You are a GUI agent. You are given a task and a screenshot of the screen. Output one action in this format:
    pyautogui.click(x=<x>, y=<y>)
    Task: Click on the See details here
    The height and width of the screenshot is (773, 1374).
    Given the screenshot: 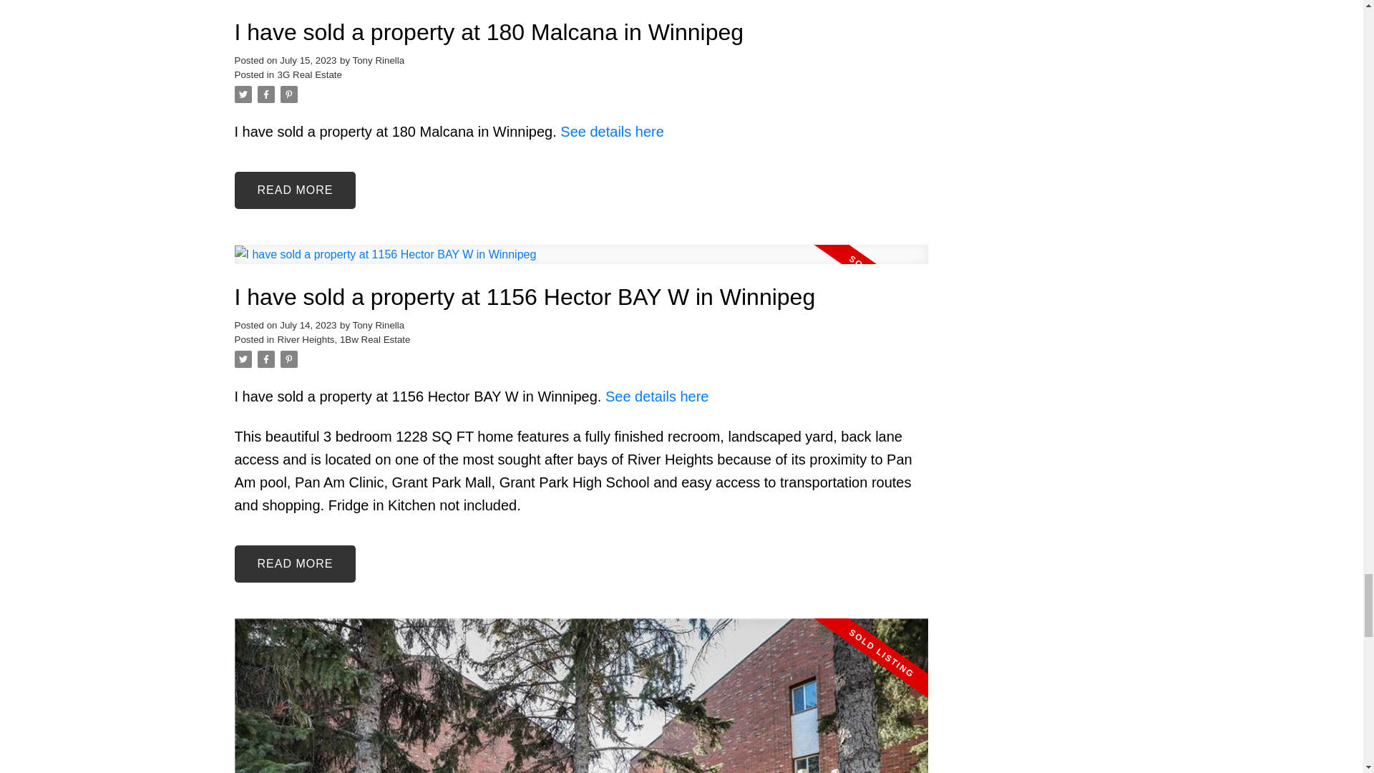 What is the action you would take?
    pyautogui.click(x=612, y=132)
    